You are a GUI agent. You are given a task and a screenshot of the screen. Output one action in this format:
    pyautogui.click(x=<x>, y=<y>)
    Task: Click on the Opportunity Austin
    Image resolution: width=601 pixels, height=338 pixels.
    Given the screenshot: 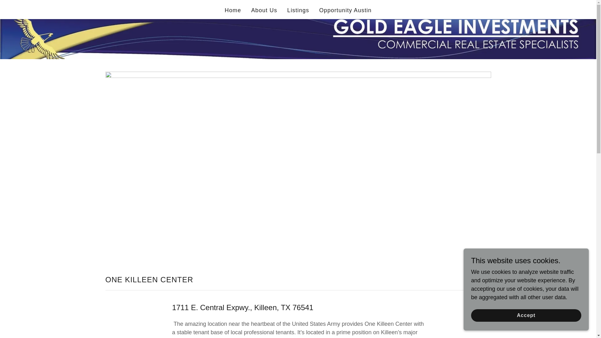 What is the action you would take?
    pyautogui.click(x=346, y=10)
    